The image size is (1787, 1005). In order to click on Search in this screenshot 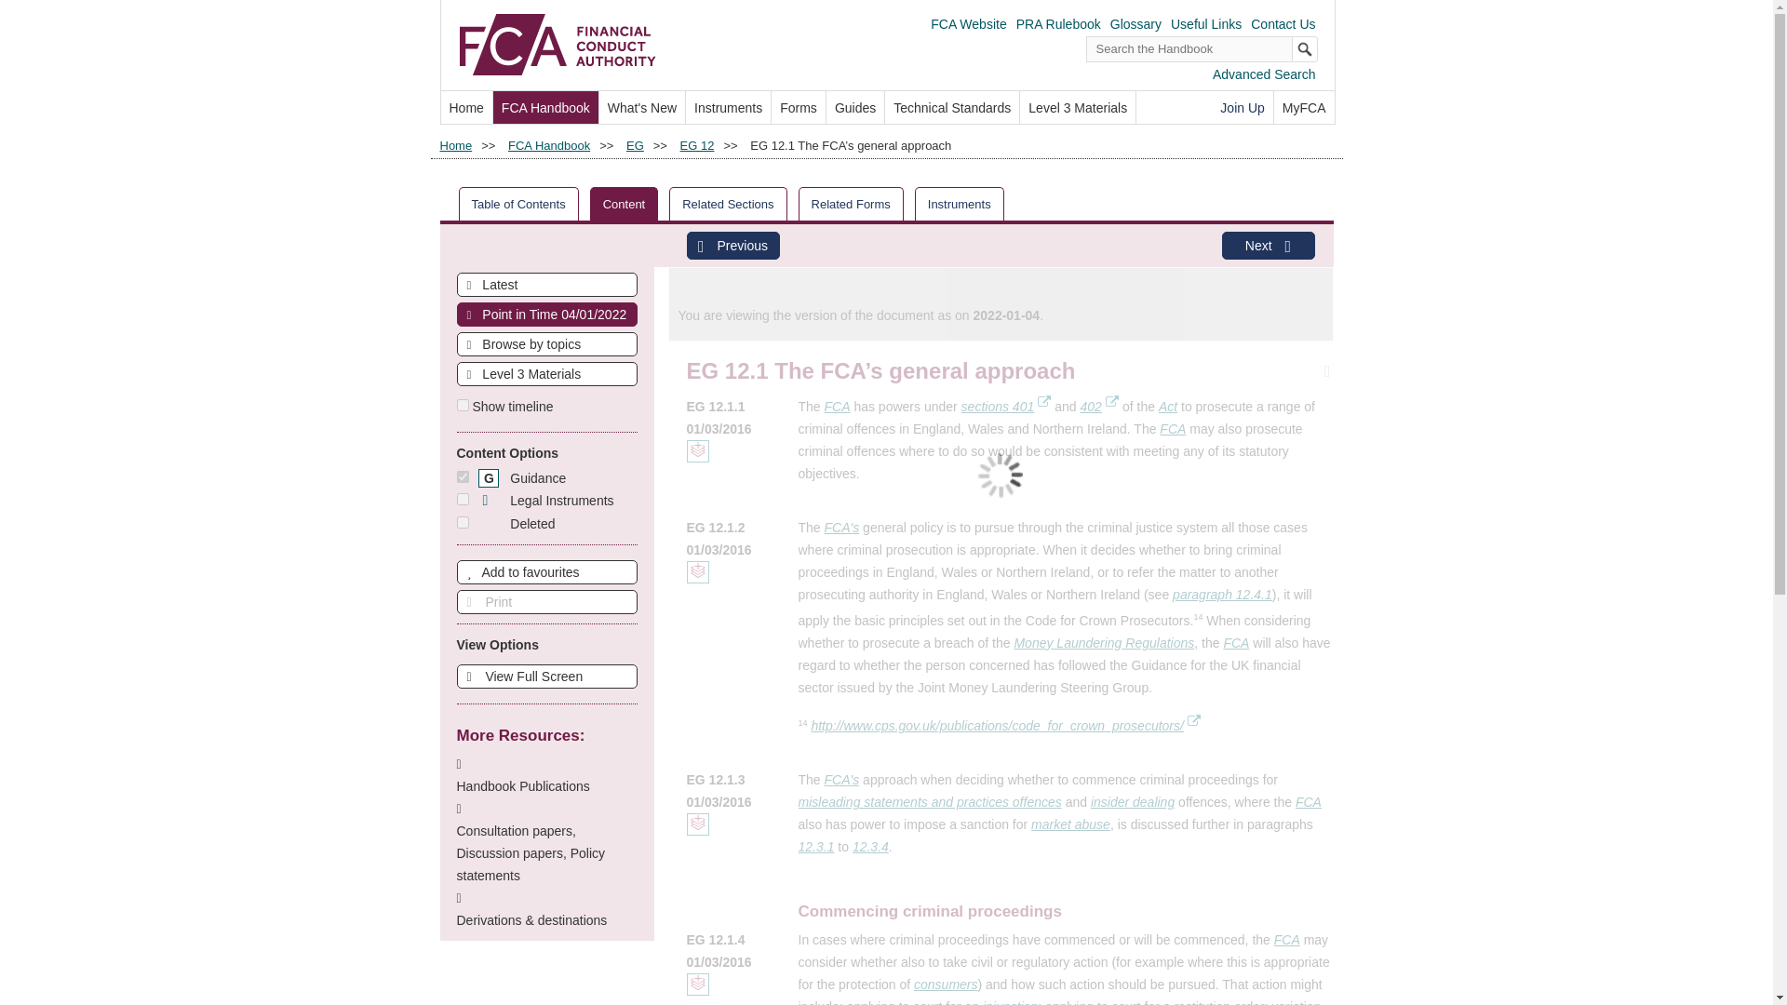, I will do `click(1305, 48)`.